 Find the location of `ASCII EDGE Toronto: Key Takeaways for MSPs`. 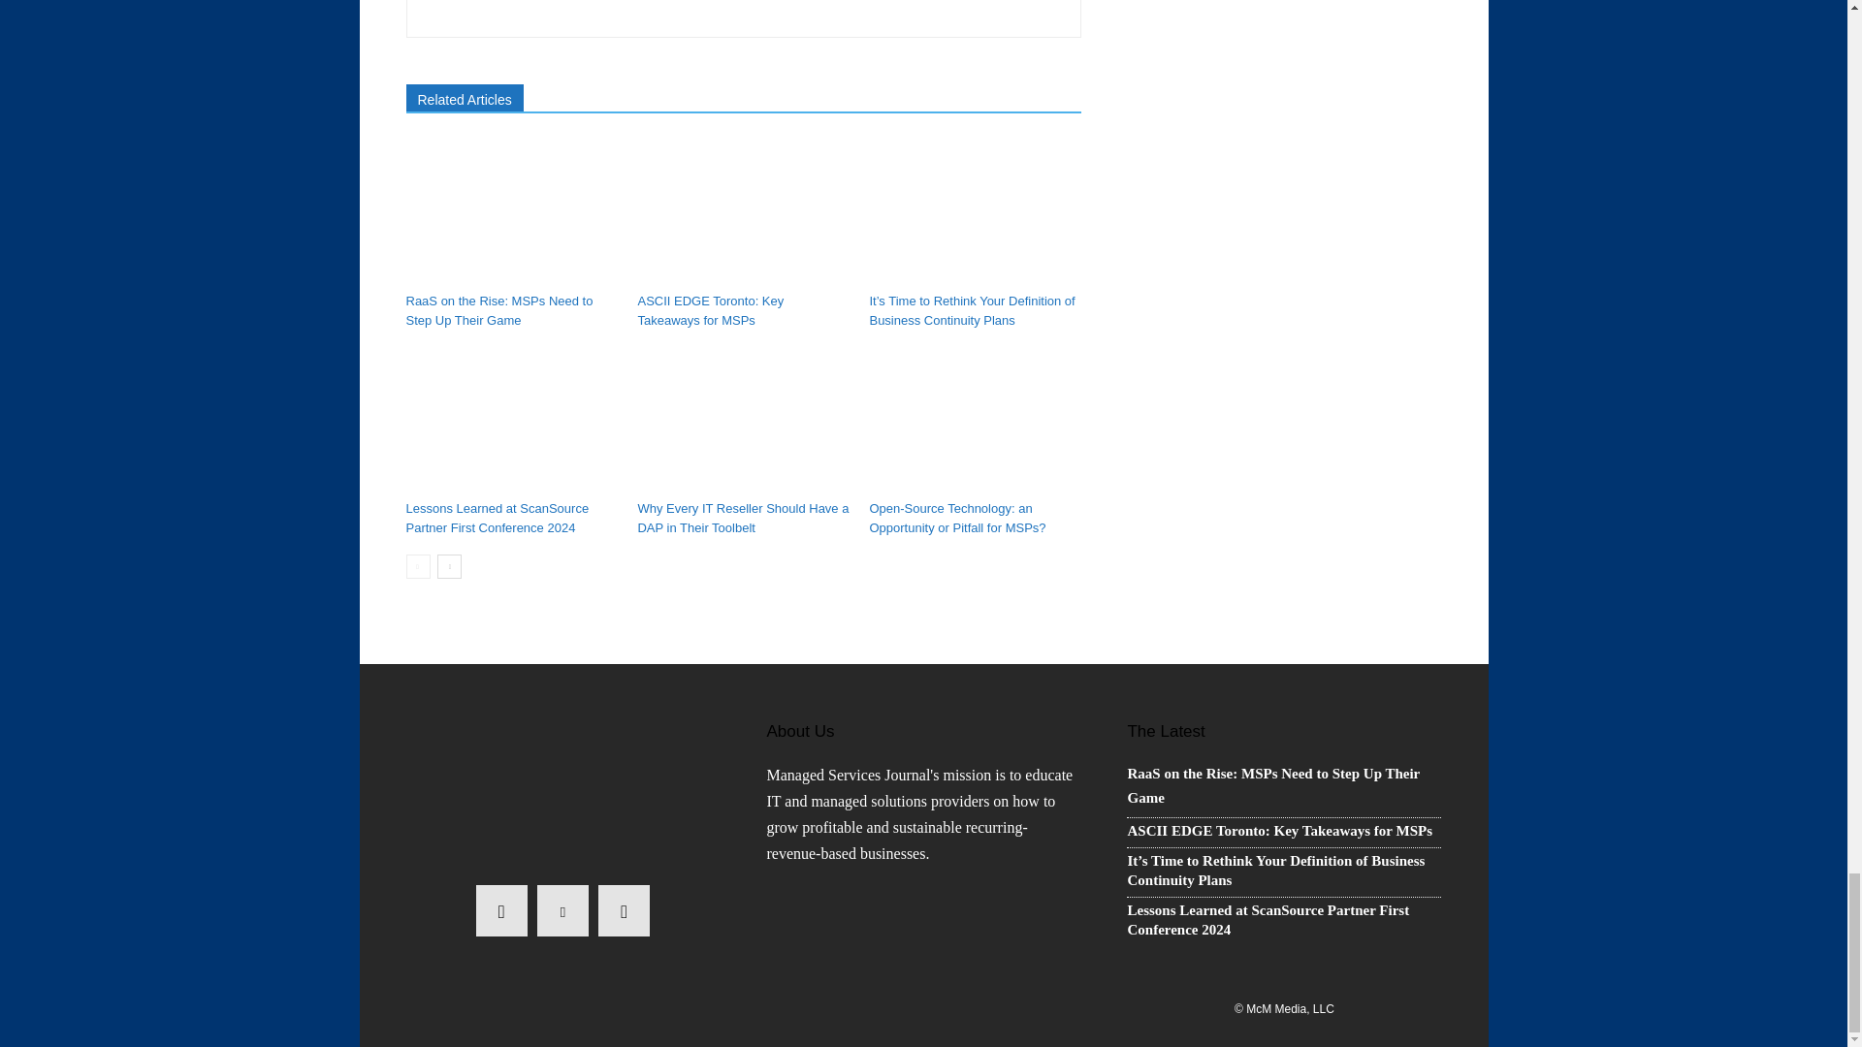

ASCII EDGE Toronto: Key Takeaways for MSPs is located at coordinates (743, 211).